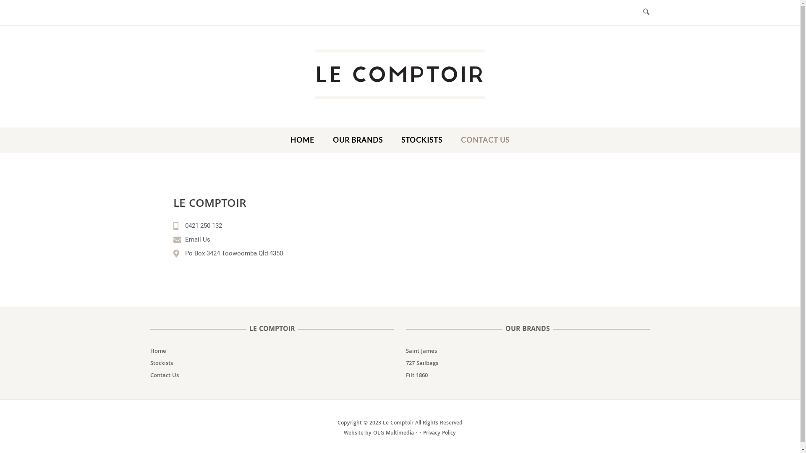 The height and width of the screenshot is (453, 806). I want to click on Filt 1860, so click(417, 376).